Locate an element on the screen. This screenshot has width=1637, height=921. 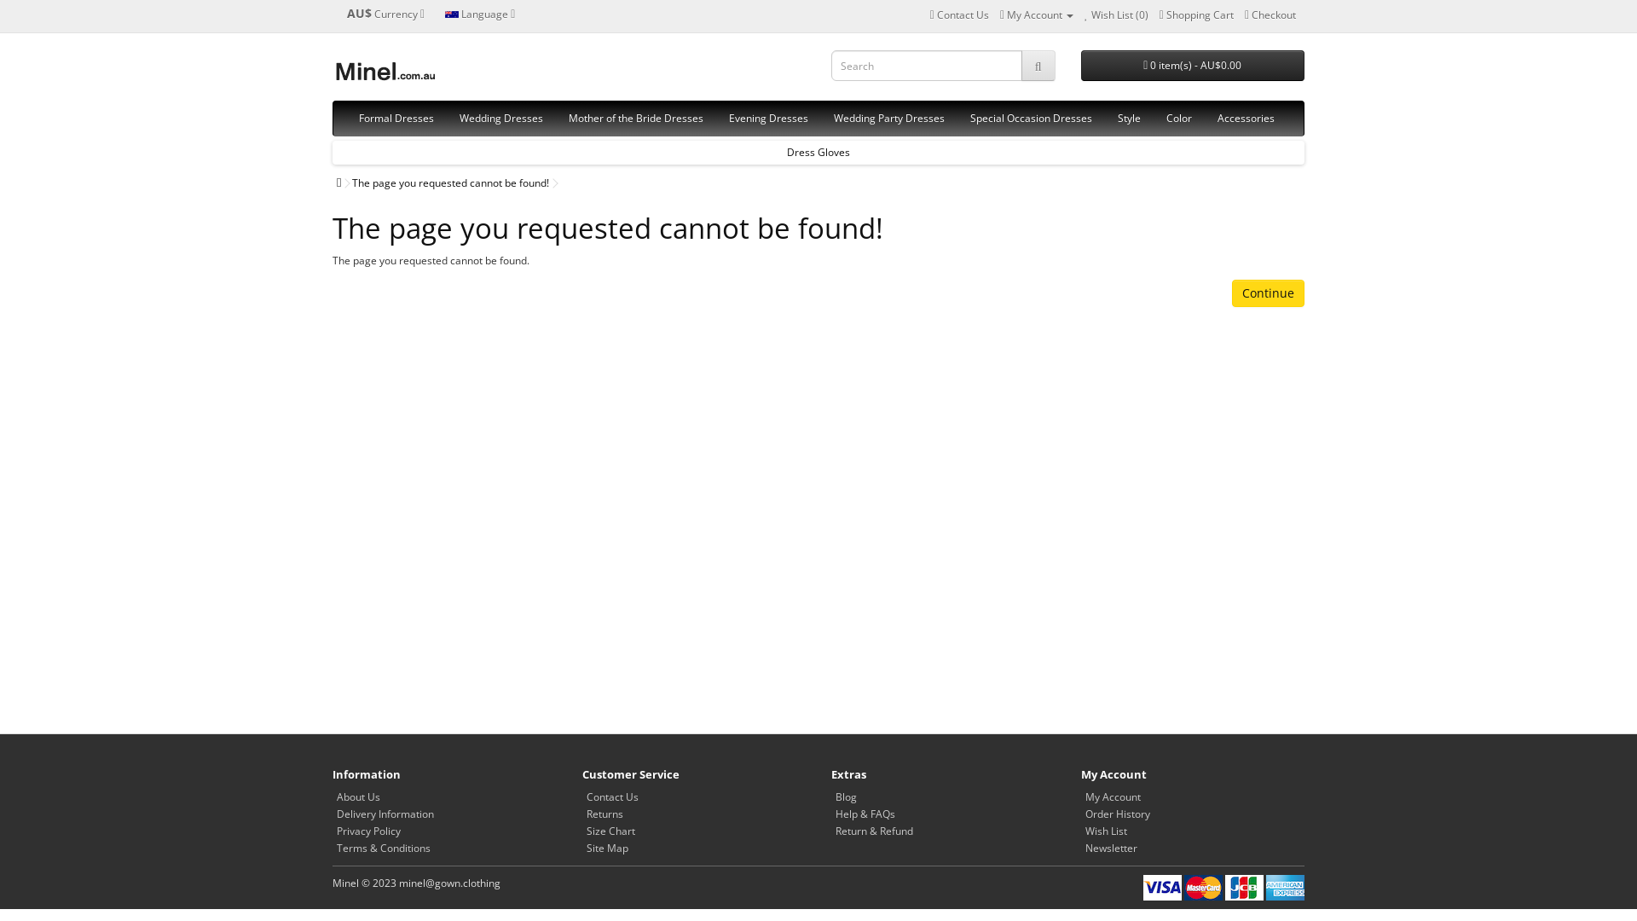
Site Map is located at coordinates (607, 848).